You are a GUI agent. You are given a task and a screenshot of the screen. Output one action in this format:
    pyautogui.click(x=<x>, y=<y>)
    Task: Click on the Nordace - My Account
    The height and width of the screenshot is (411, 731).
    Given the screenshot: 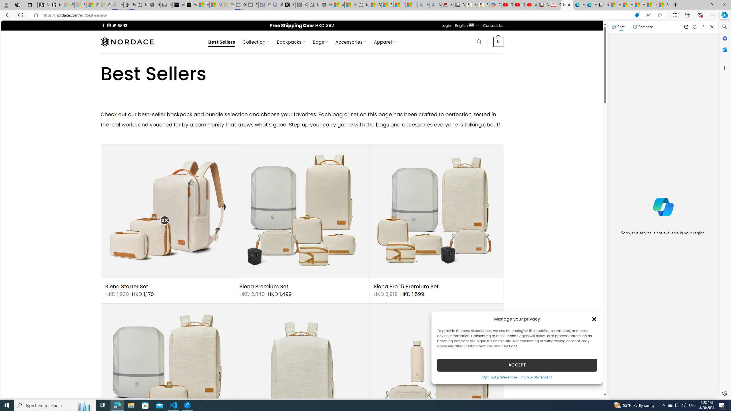 What is the action you would take?
    pyautogui.click(x=326, y=5)
    